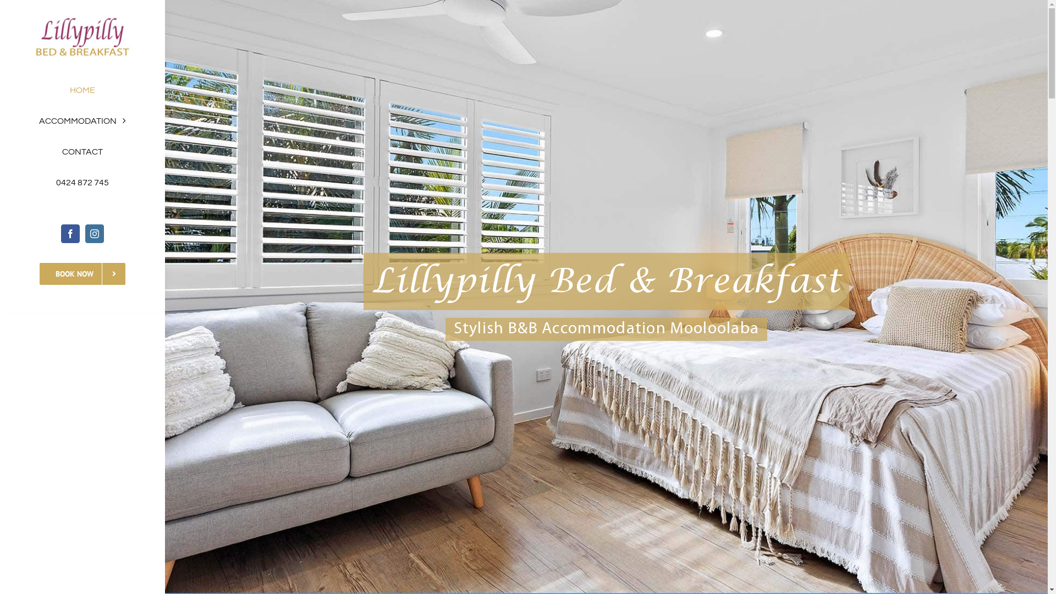  What do you see at coordinates (82, 152) in the screenshot?
I see `CONTACT` at bounding box center [82, 152].